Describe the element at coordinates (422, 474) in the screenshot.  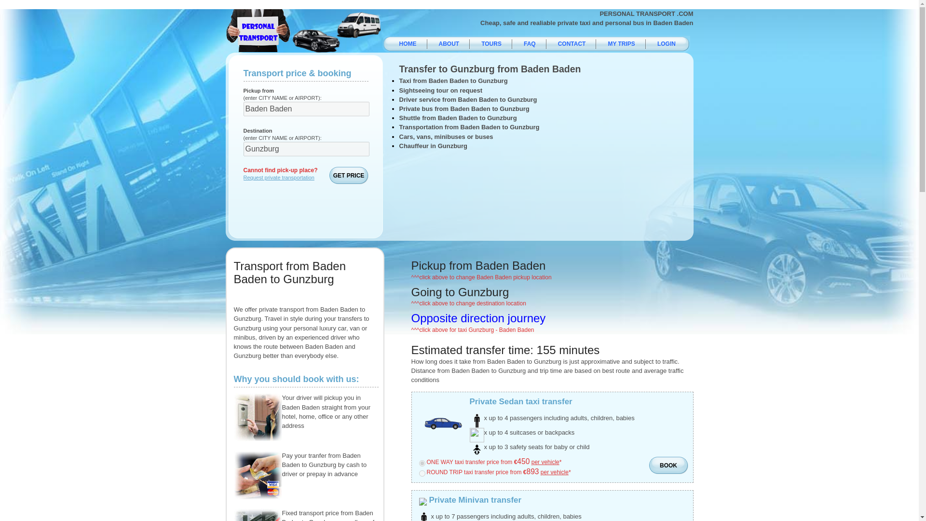
I see `on` at that location.